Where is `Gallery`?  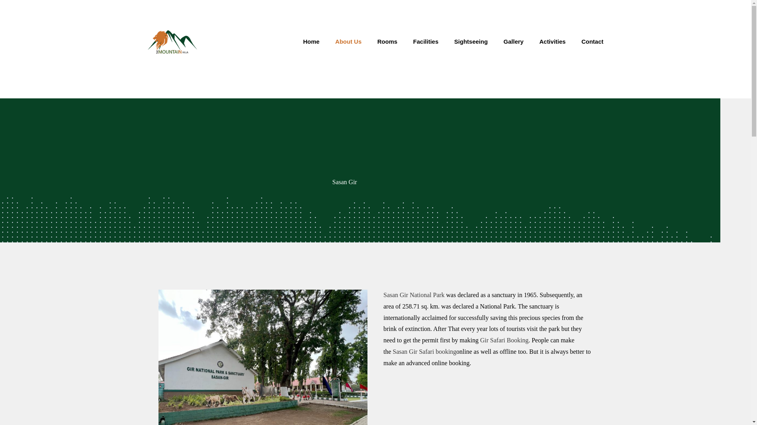
Gallery is located at coordinates (513, 42).